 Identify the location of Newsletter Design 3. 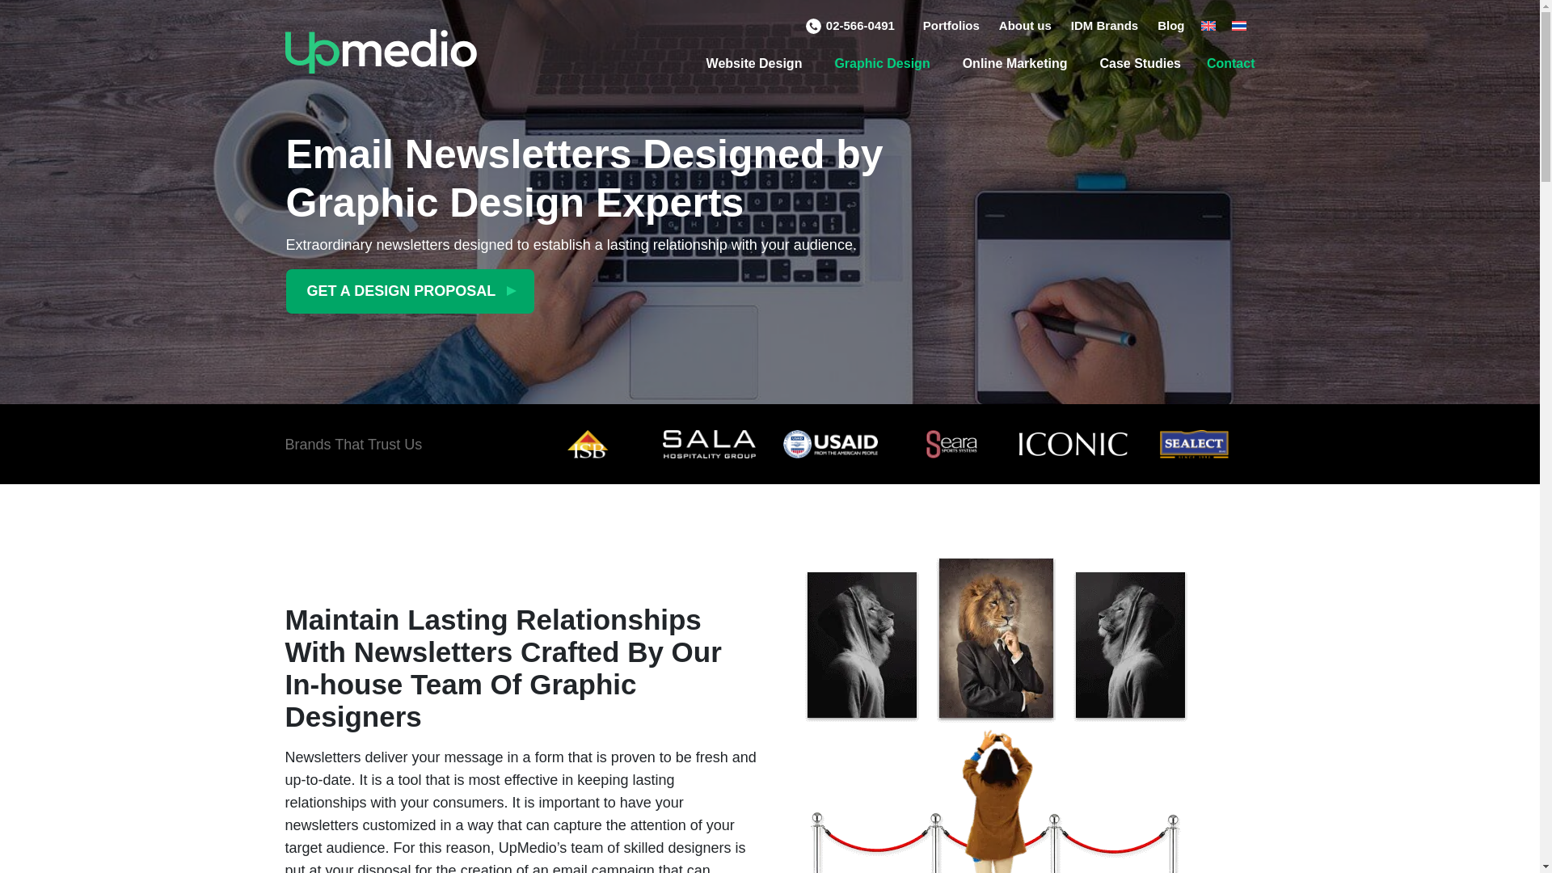
(709, 445).